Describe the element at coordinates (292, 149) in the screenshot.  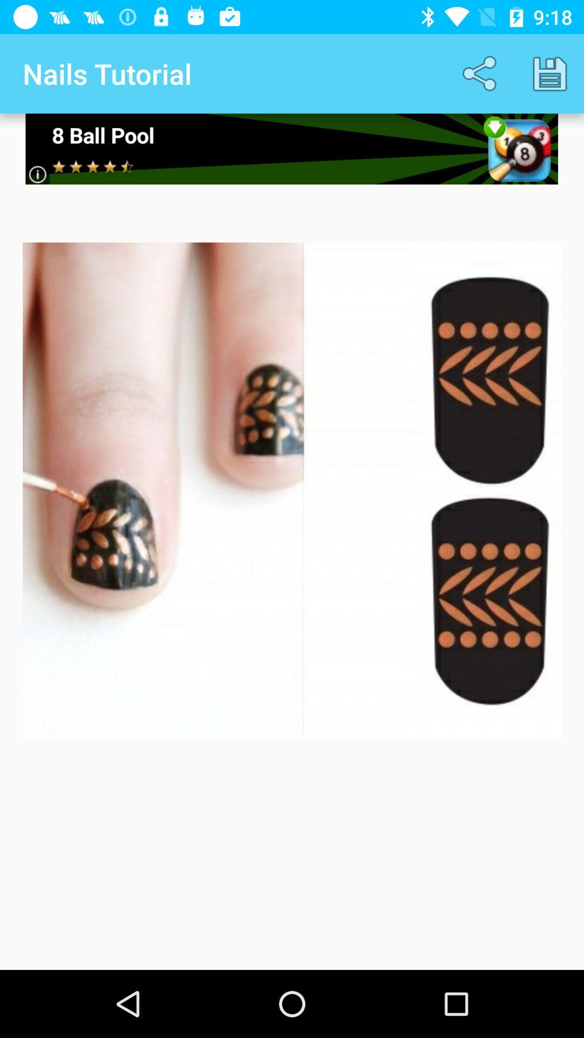
I see `games search` at that location.